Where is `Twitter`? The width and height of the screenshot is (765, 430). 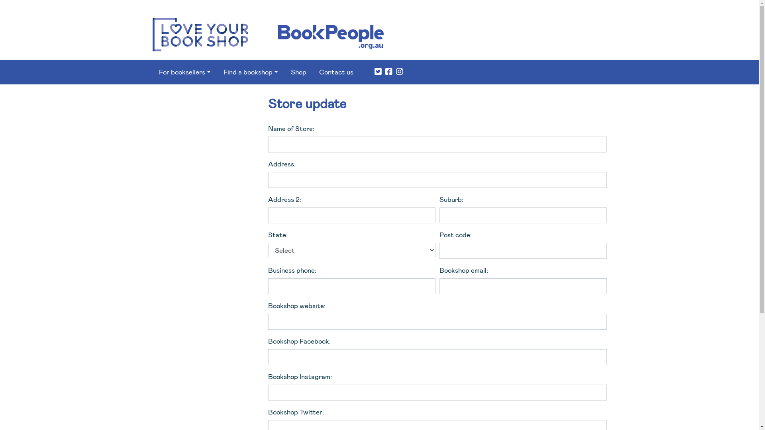
Twitter is located at coordinates (377, 72).